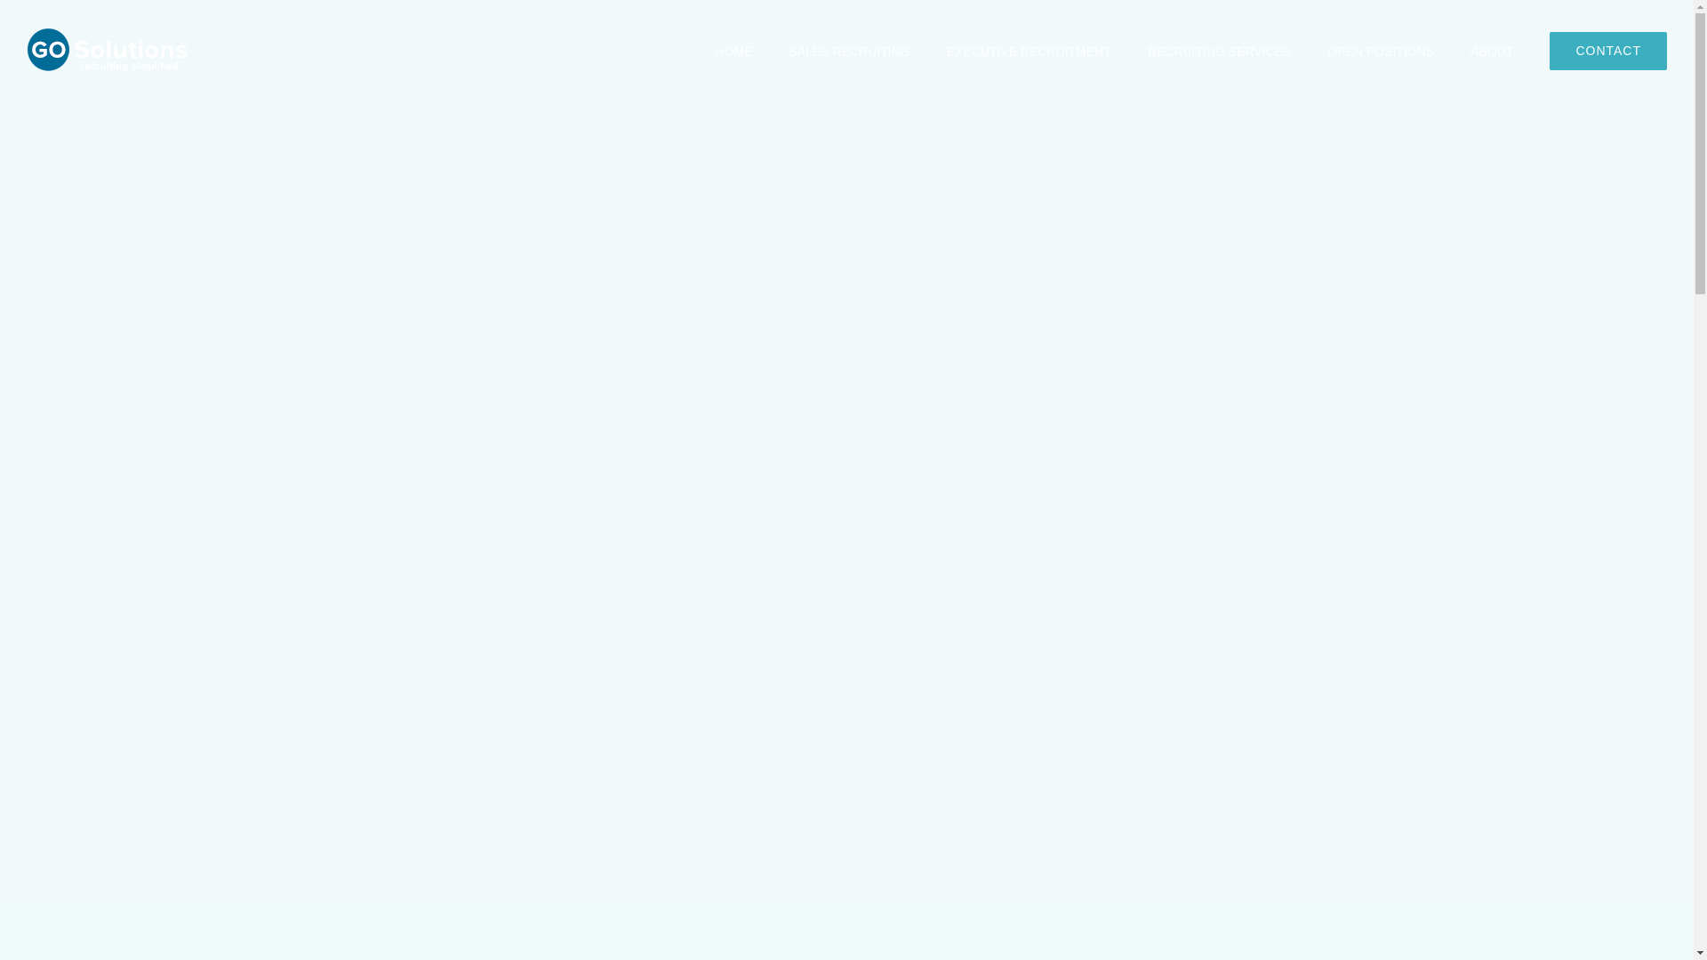 Image resolution: width=1707 pixels, height=960 pixels. I want to click on OPEN POSITIONS, so click(1380, 51).